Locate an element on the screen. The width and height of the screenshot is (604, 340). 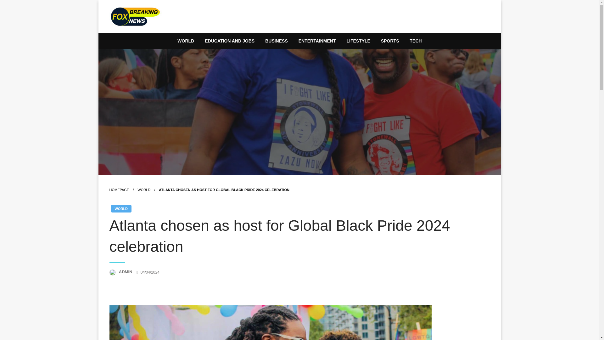
ADMIN is located at coordinates (126, 272).